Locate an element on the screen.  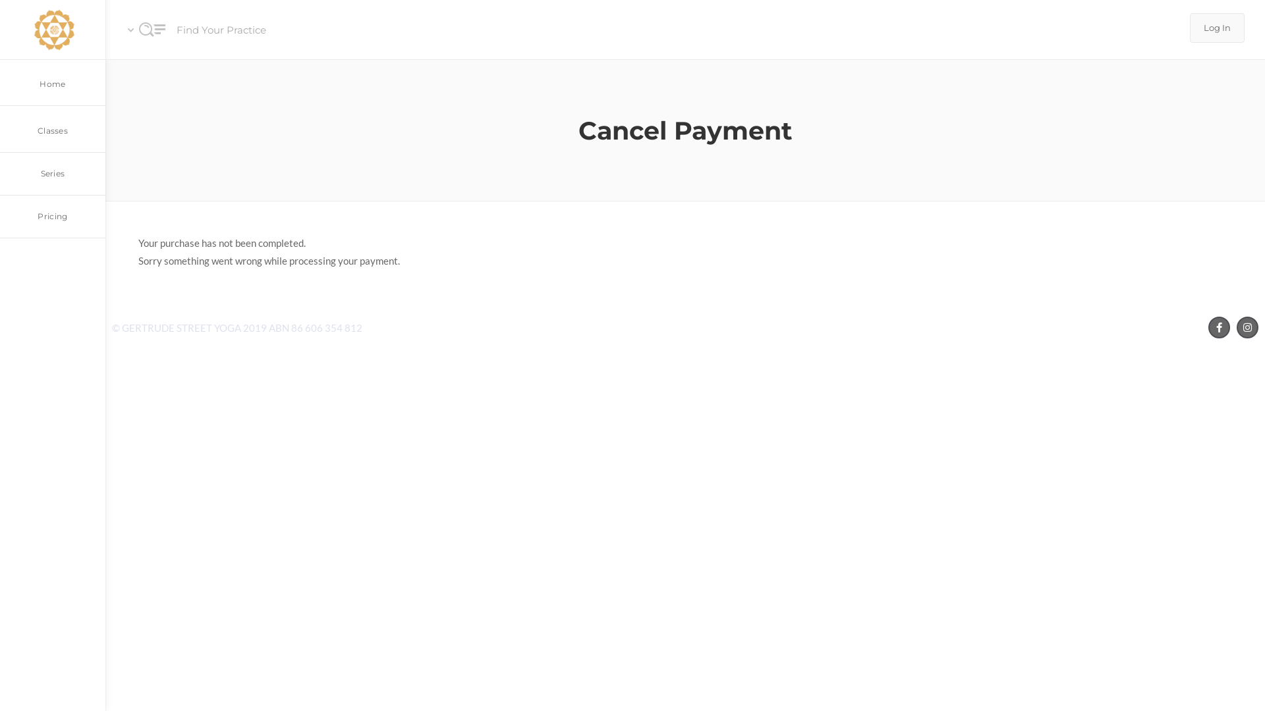
Pricing is located at coordinates (53, 217).